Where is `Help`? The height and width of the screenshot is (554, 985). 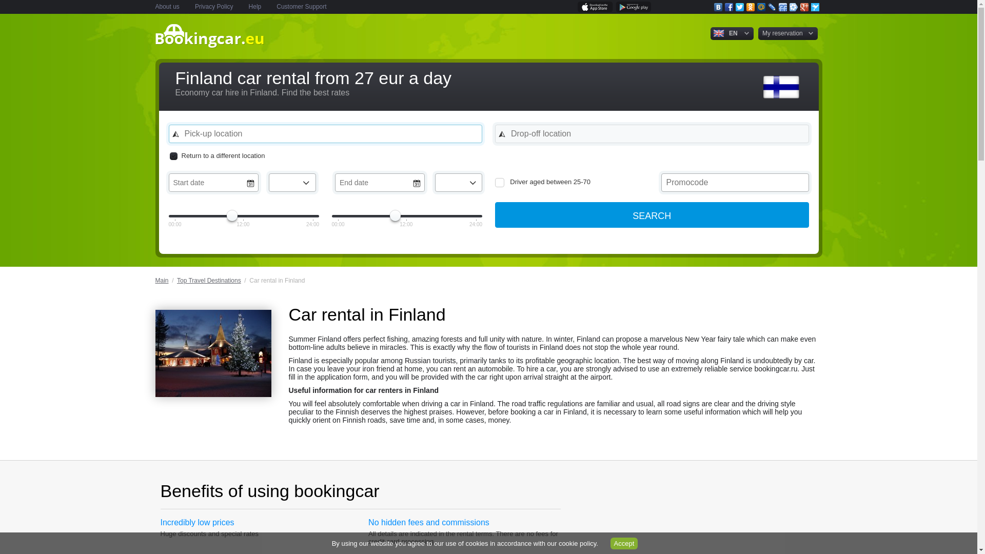
Help is located at coordinates (255, 7).